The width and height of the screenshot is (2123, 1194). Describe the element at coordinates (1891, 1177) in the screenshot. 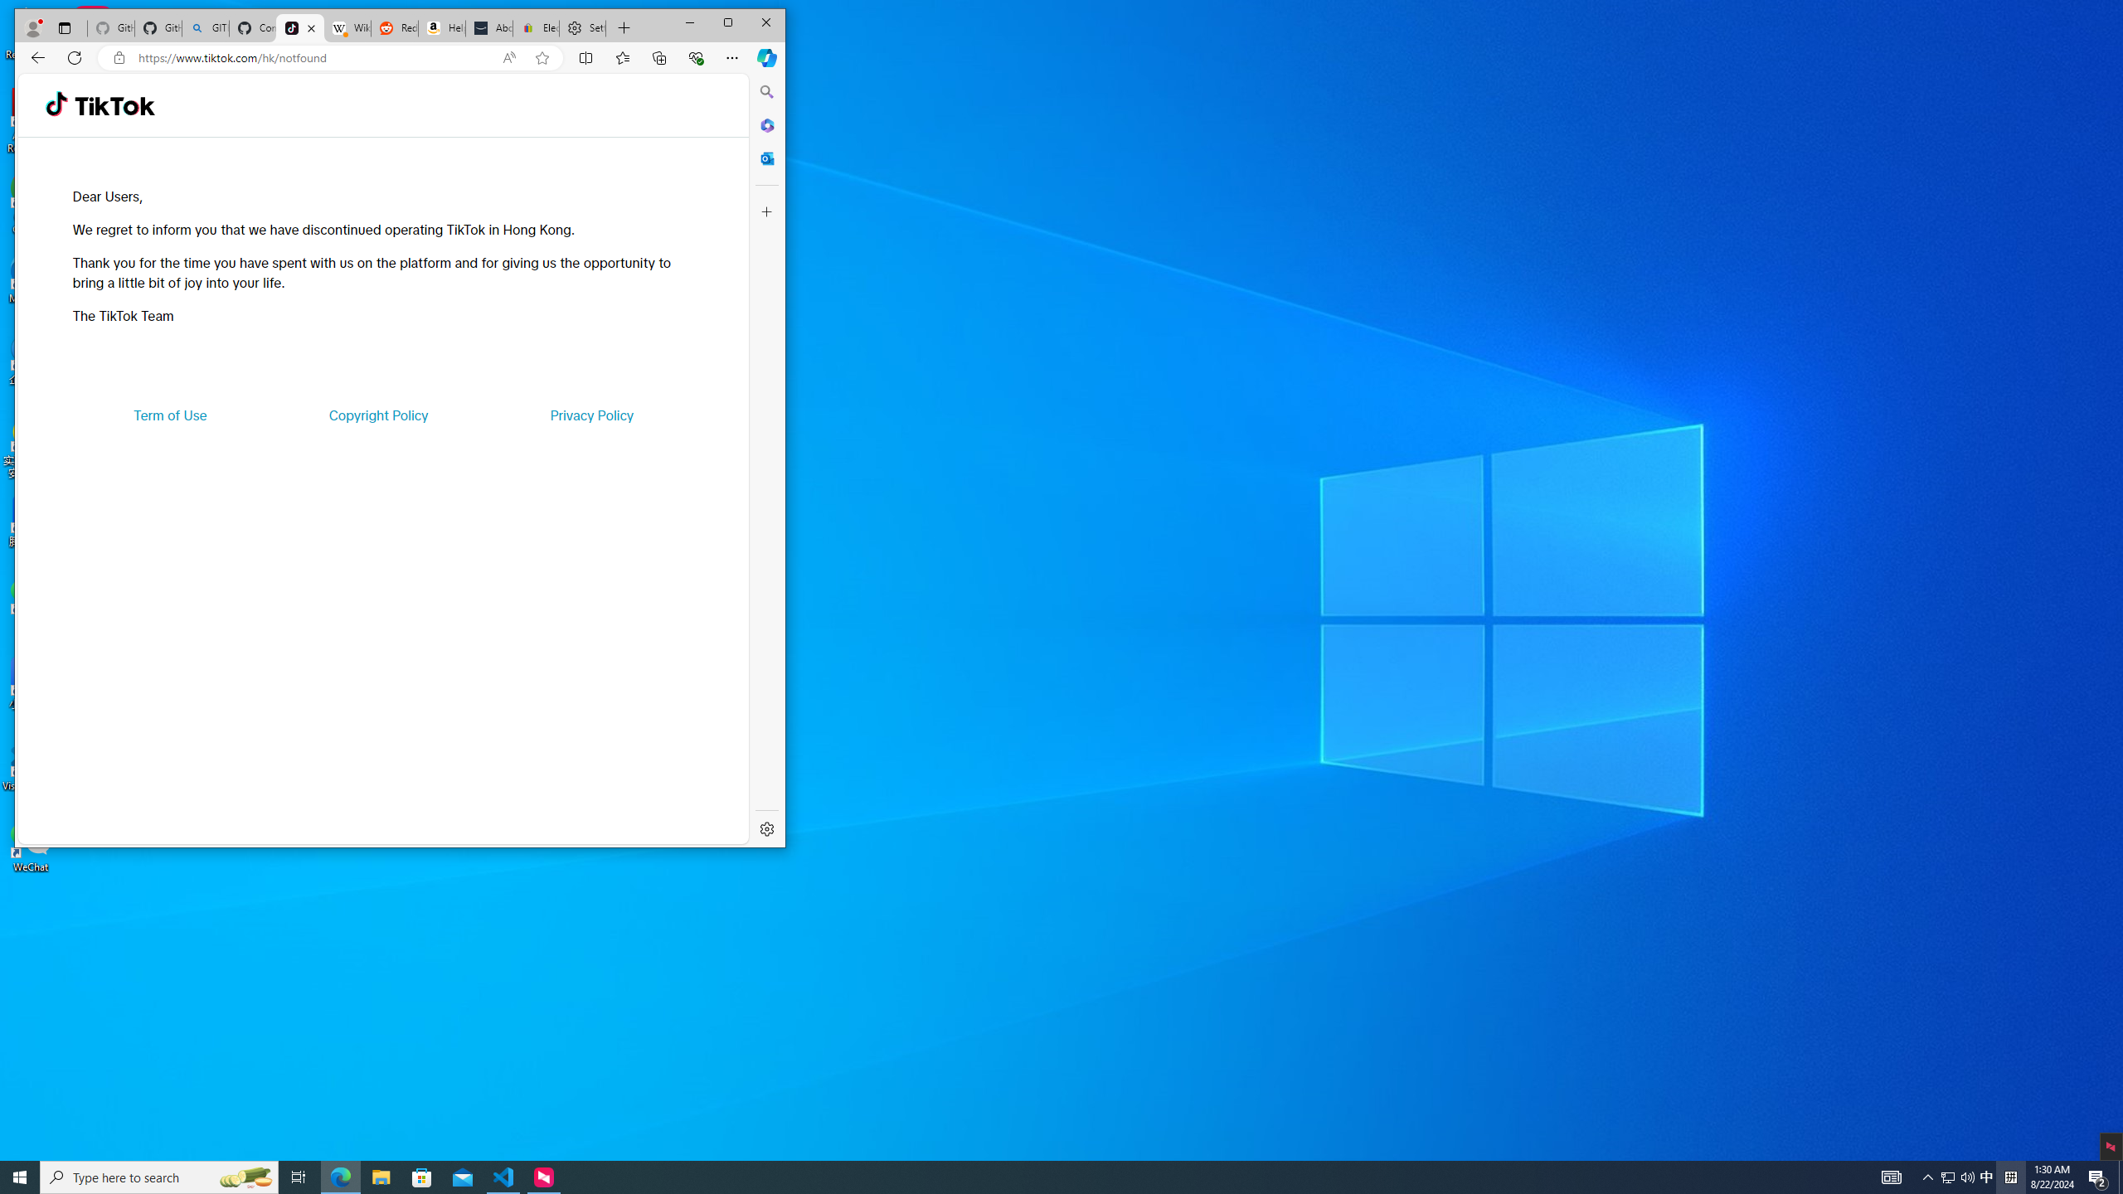

I see `AutomationID: 4105` at that location.